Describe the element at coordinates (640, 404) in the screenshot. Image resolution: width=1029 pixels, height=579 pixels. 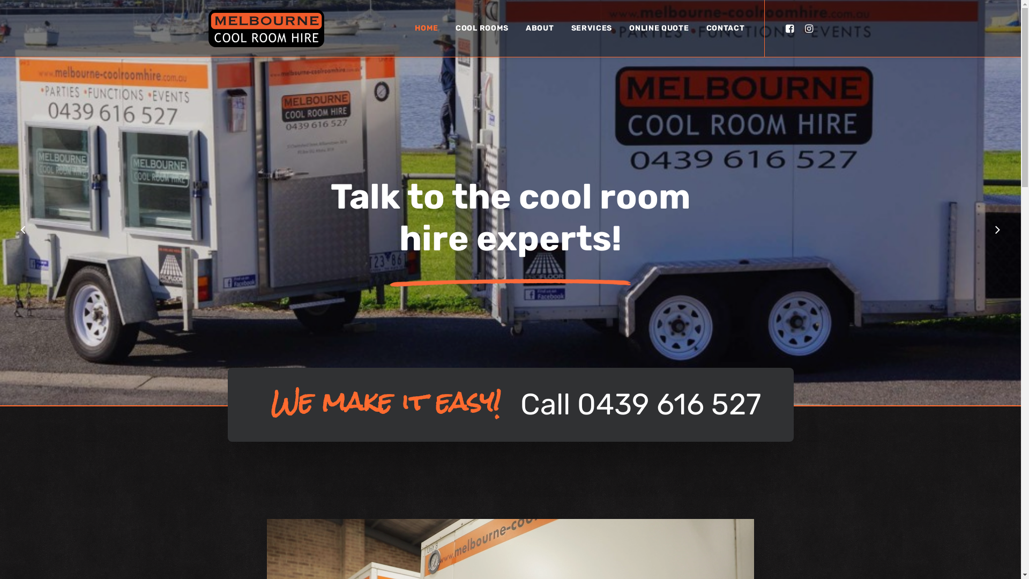
I see `Call 0439 616 527` at that location.